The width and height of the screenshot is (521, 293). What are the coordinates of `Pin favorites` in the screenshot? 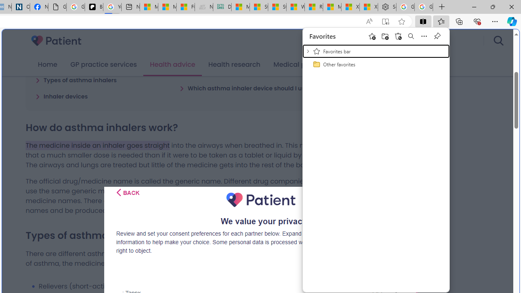 It's located at (437, 36).